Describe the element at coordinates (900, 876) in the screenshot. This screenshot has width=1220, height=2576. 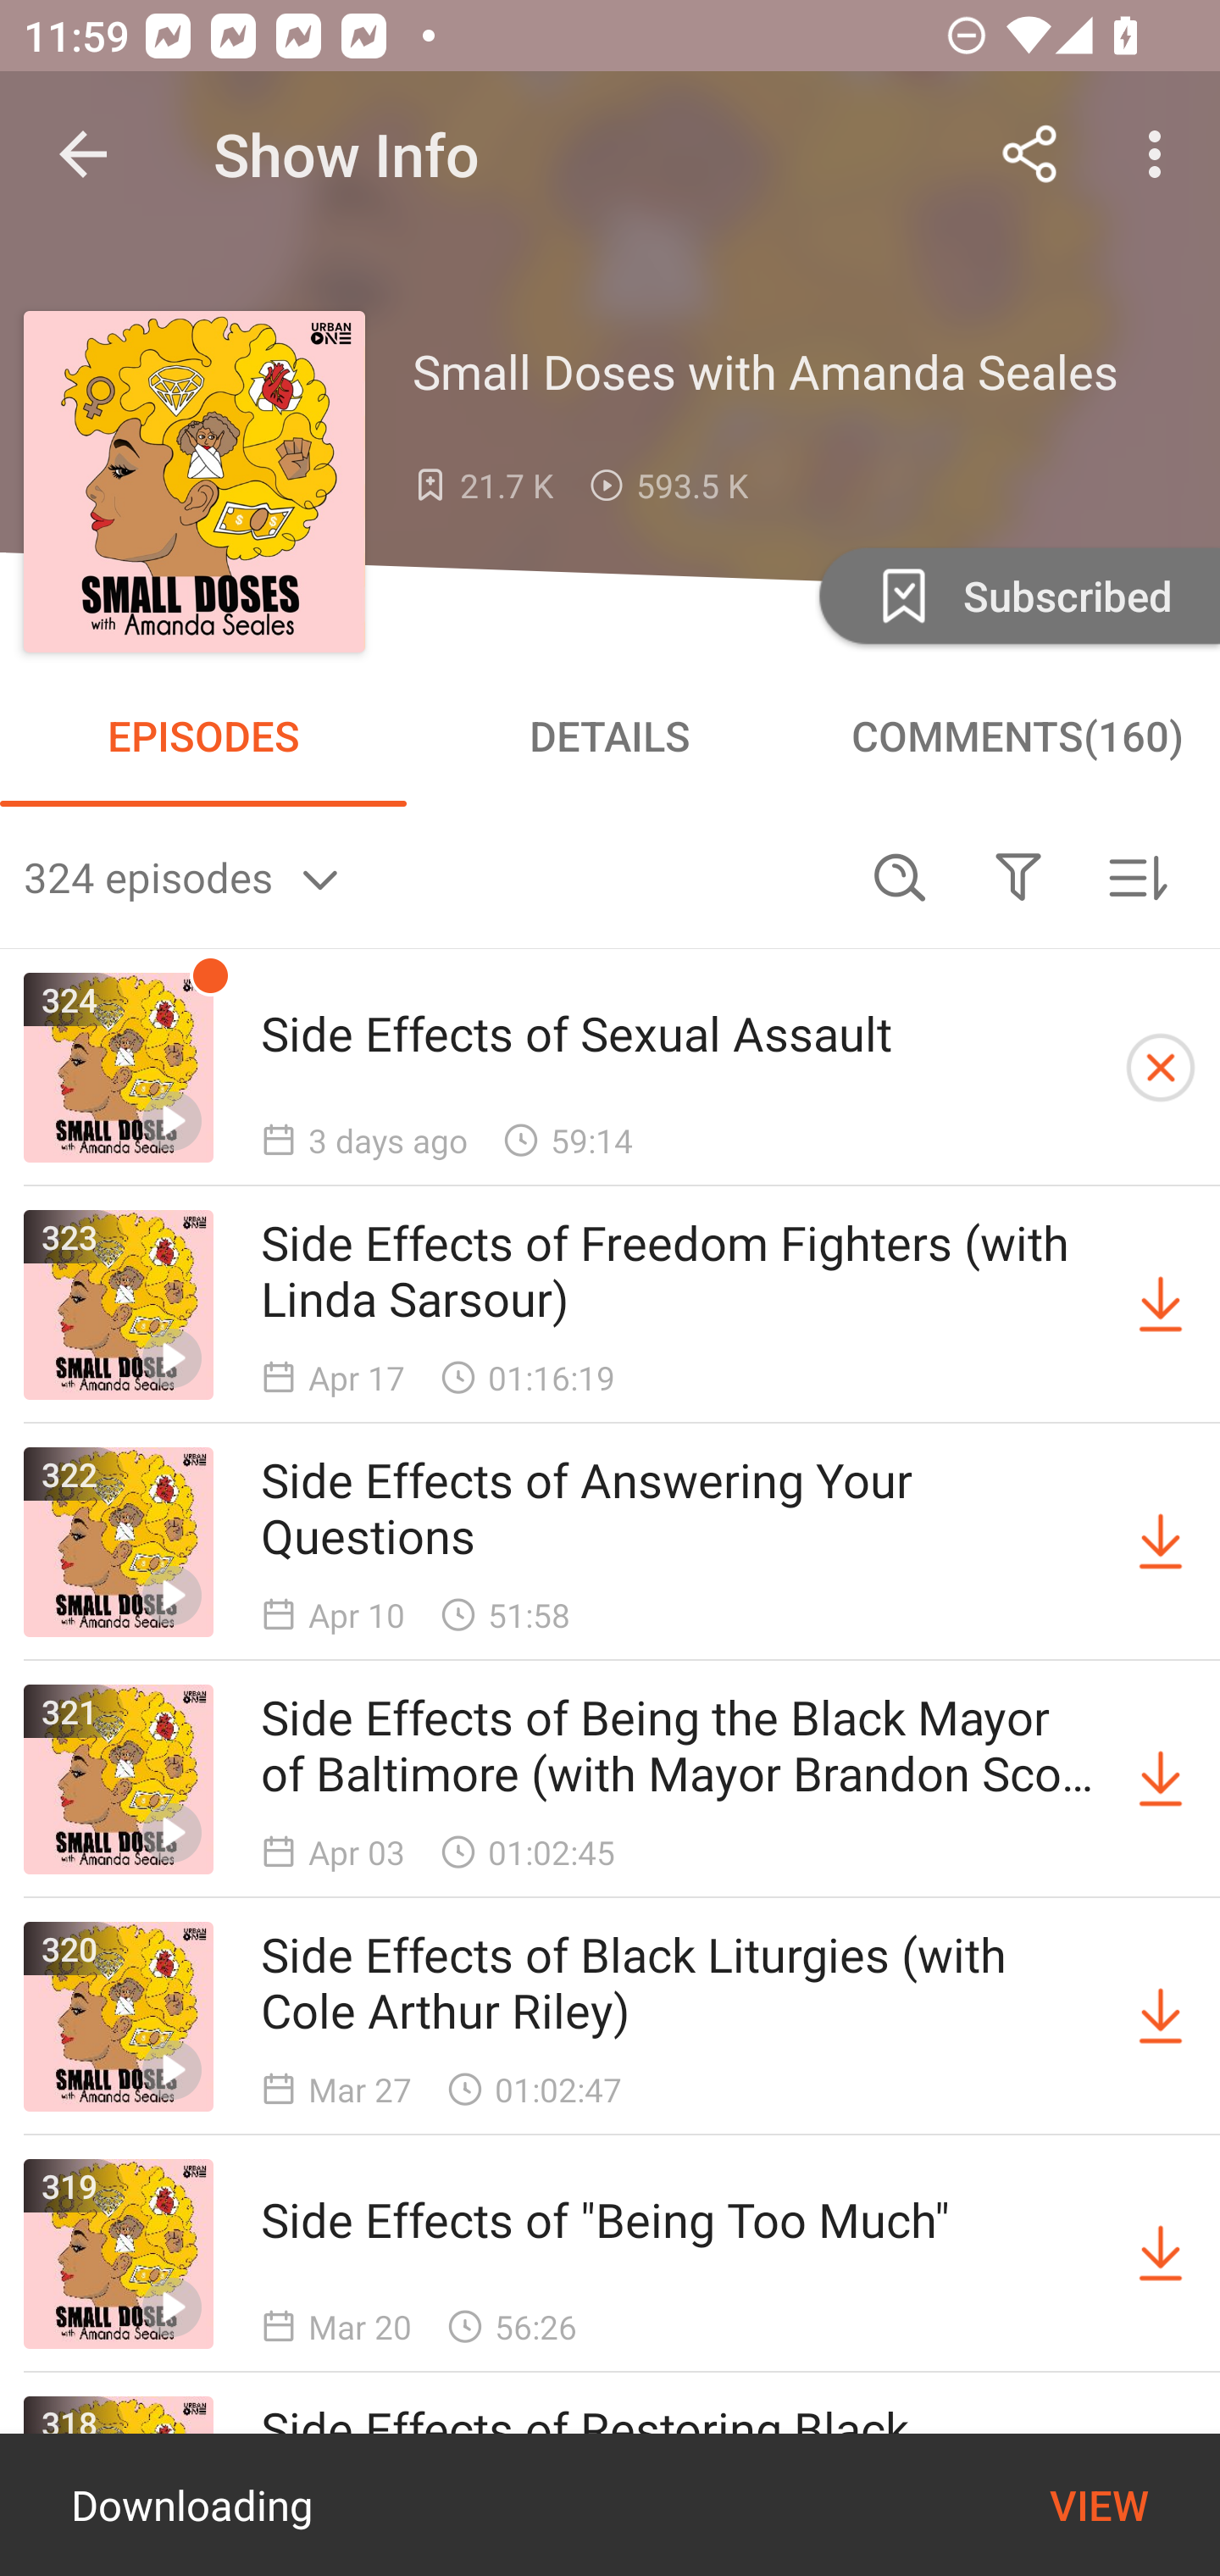
I see ` Search` at that location.